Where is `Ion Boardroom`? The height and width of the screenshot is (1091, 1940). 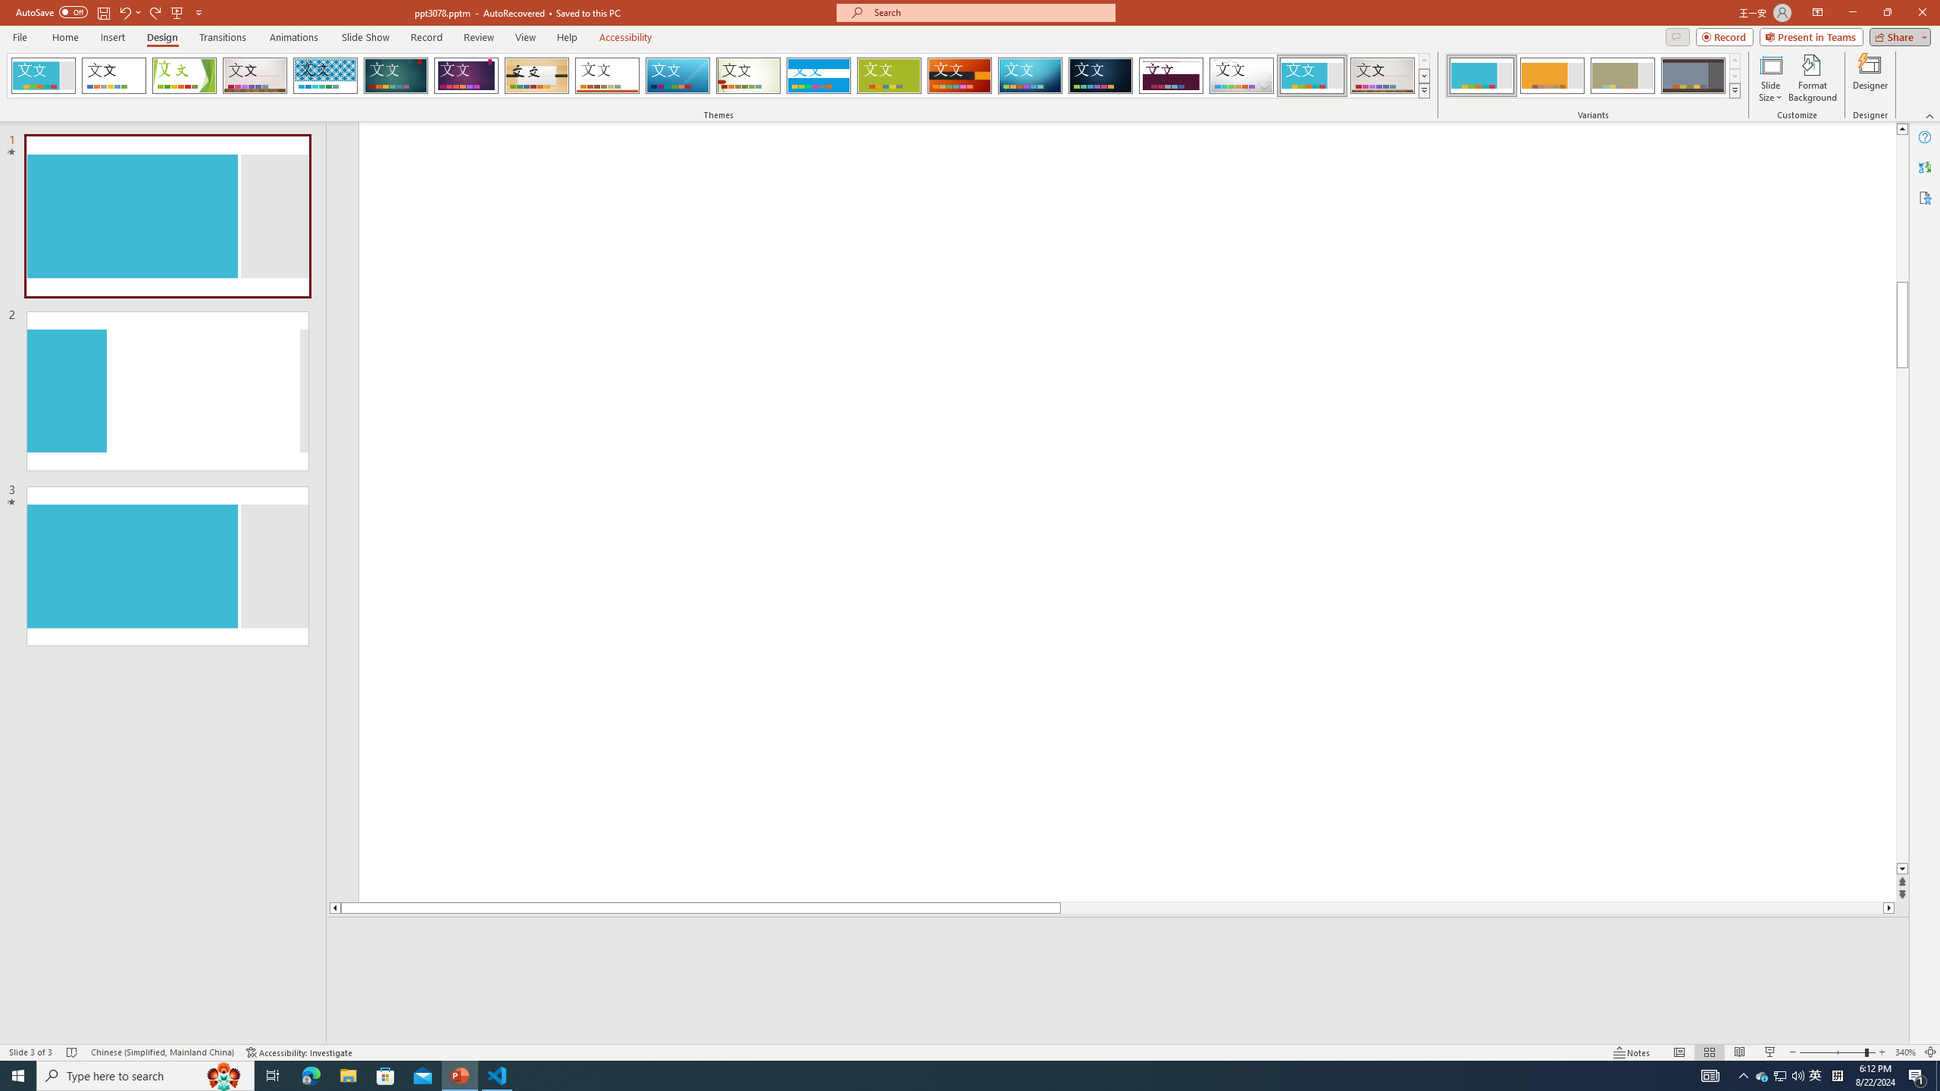 Ion Boardroom is located at coordinates (467, 76).